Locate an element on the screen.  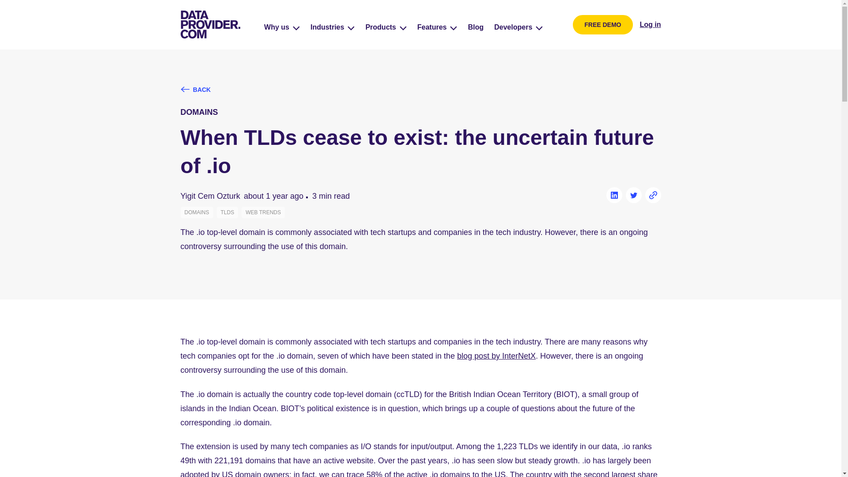
Blog is located at coordinates (475, 27).